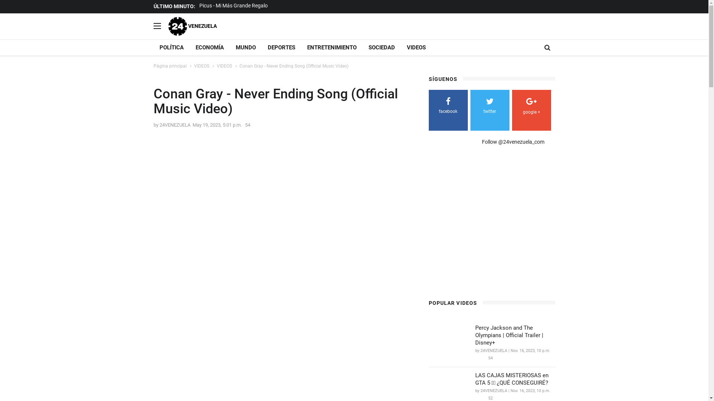 The height and width of the screenshot is (401, 714). Describe the element at coordinates (245, 6) in the screenshot. I see `Myke Towers - LA FALDA (Video Oficial)` at that location.